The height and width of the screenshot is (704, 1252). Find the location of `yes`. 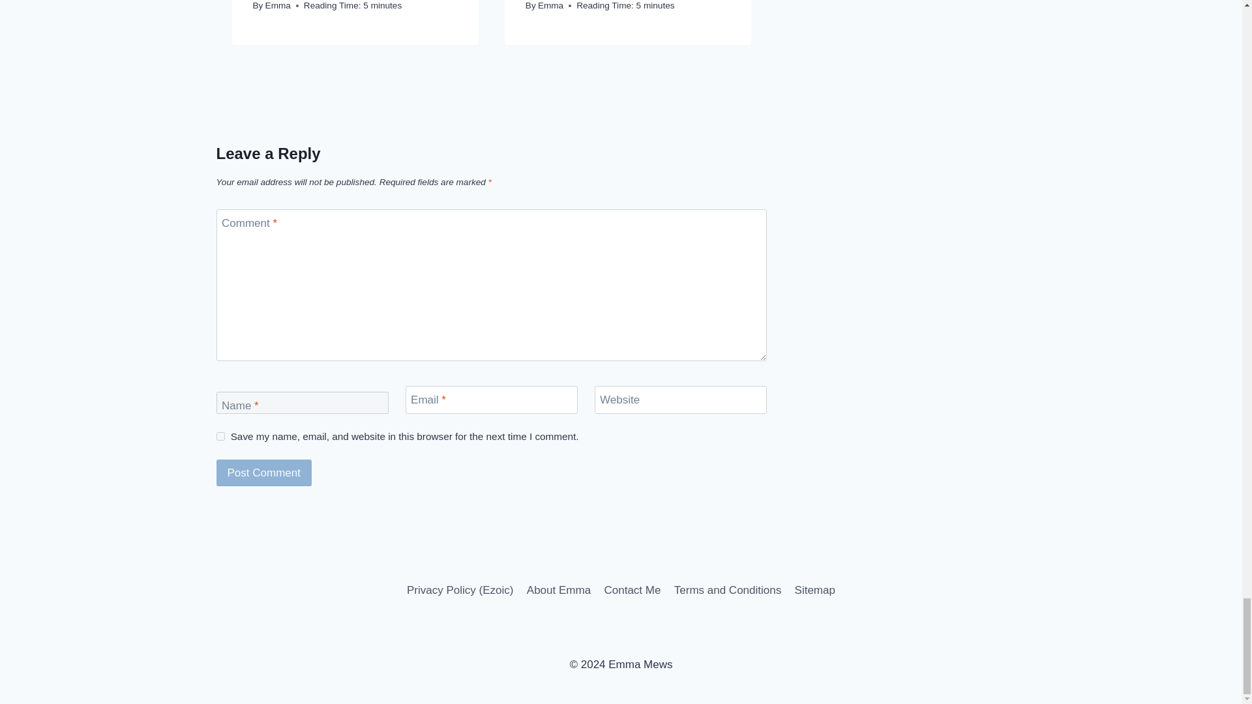

yes is located at coordinates (220, 437).